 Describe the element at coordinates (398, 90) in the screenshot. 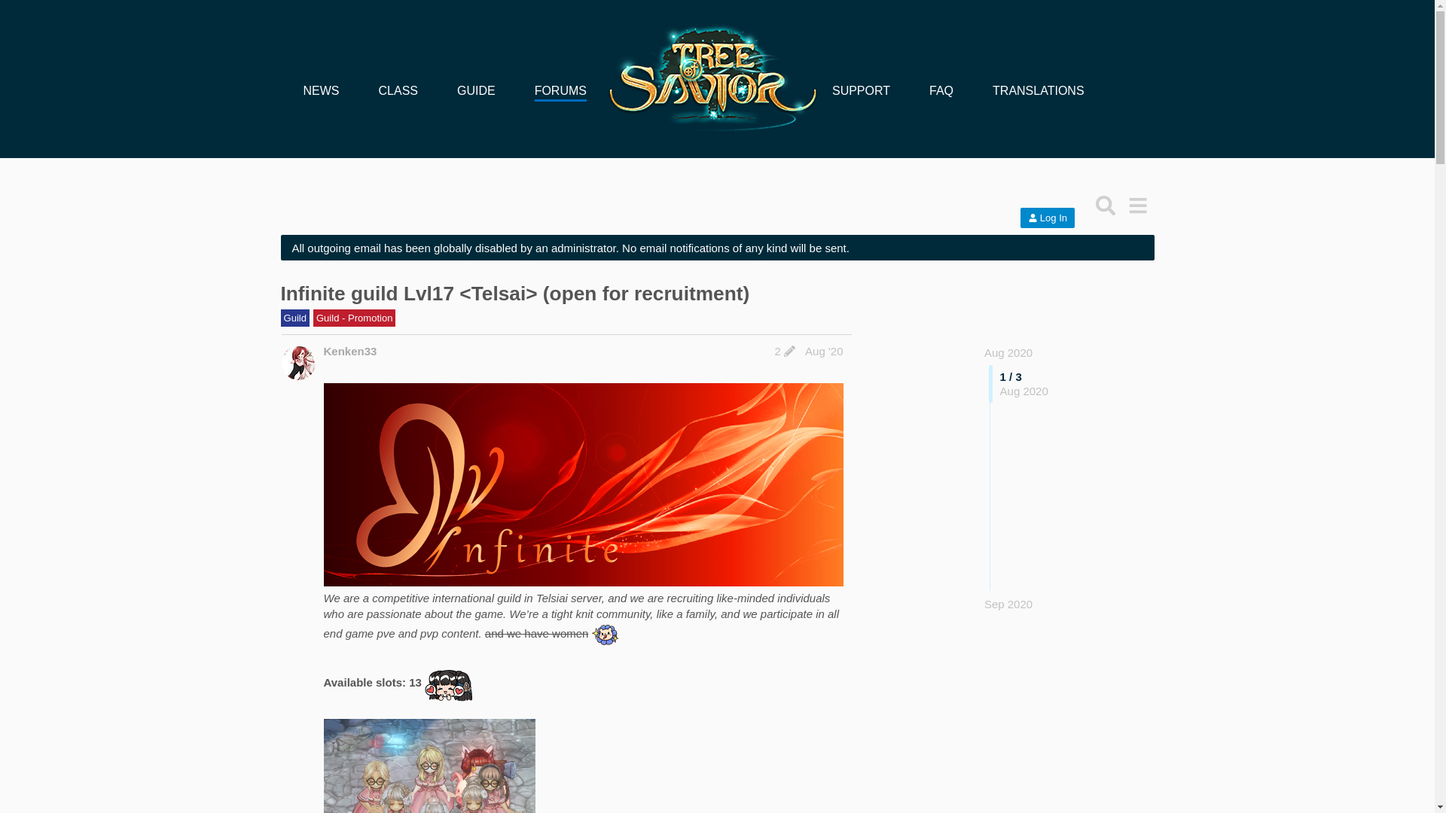

I see `CLASS` at that location.